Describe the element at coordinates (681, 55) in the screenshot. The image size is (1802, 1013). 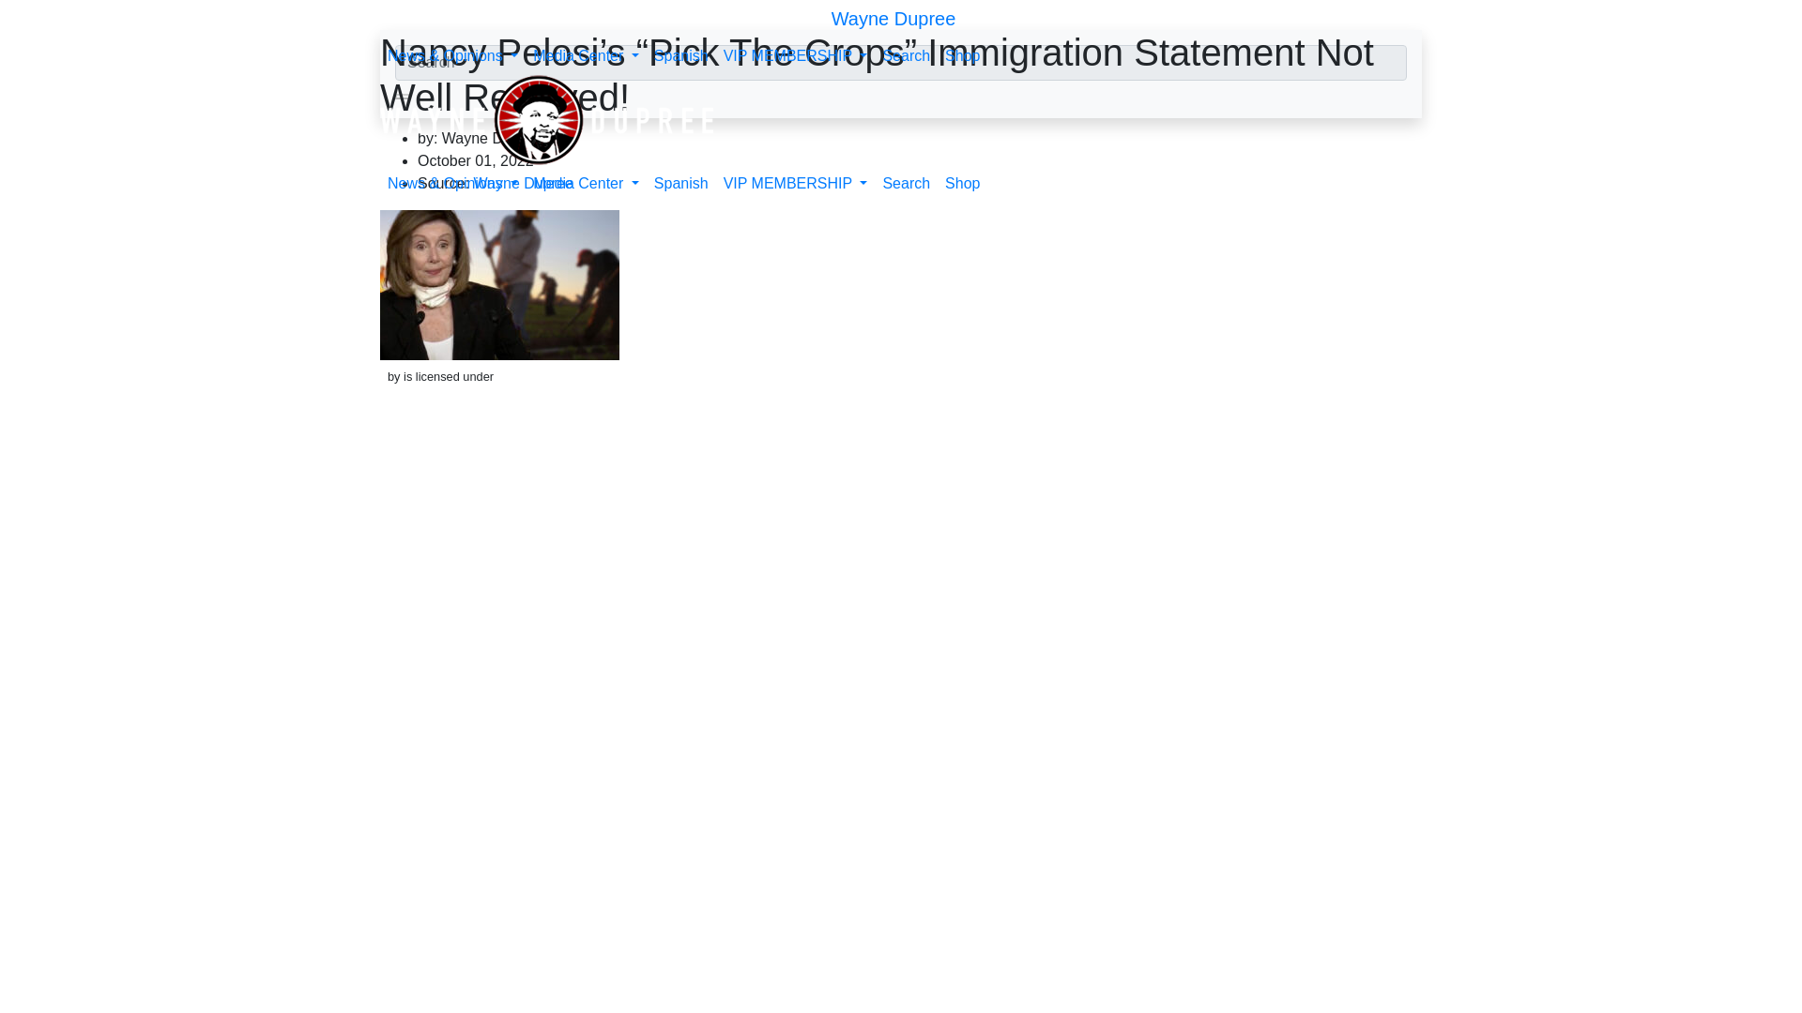
I see `Spanish` at that location.